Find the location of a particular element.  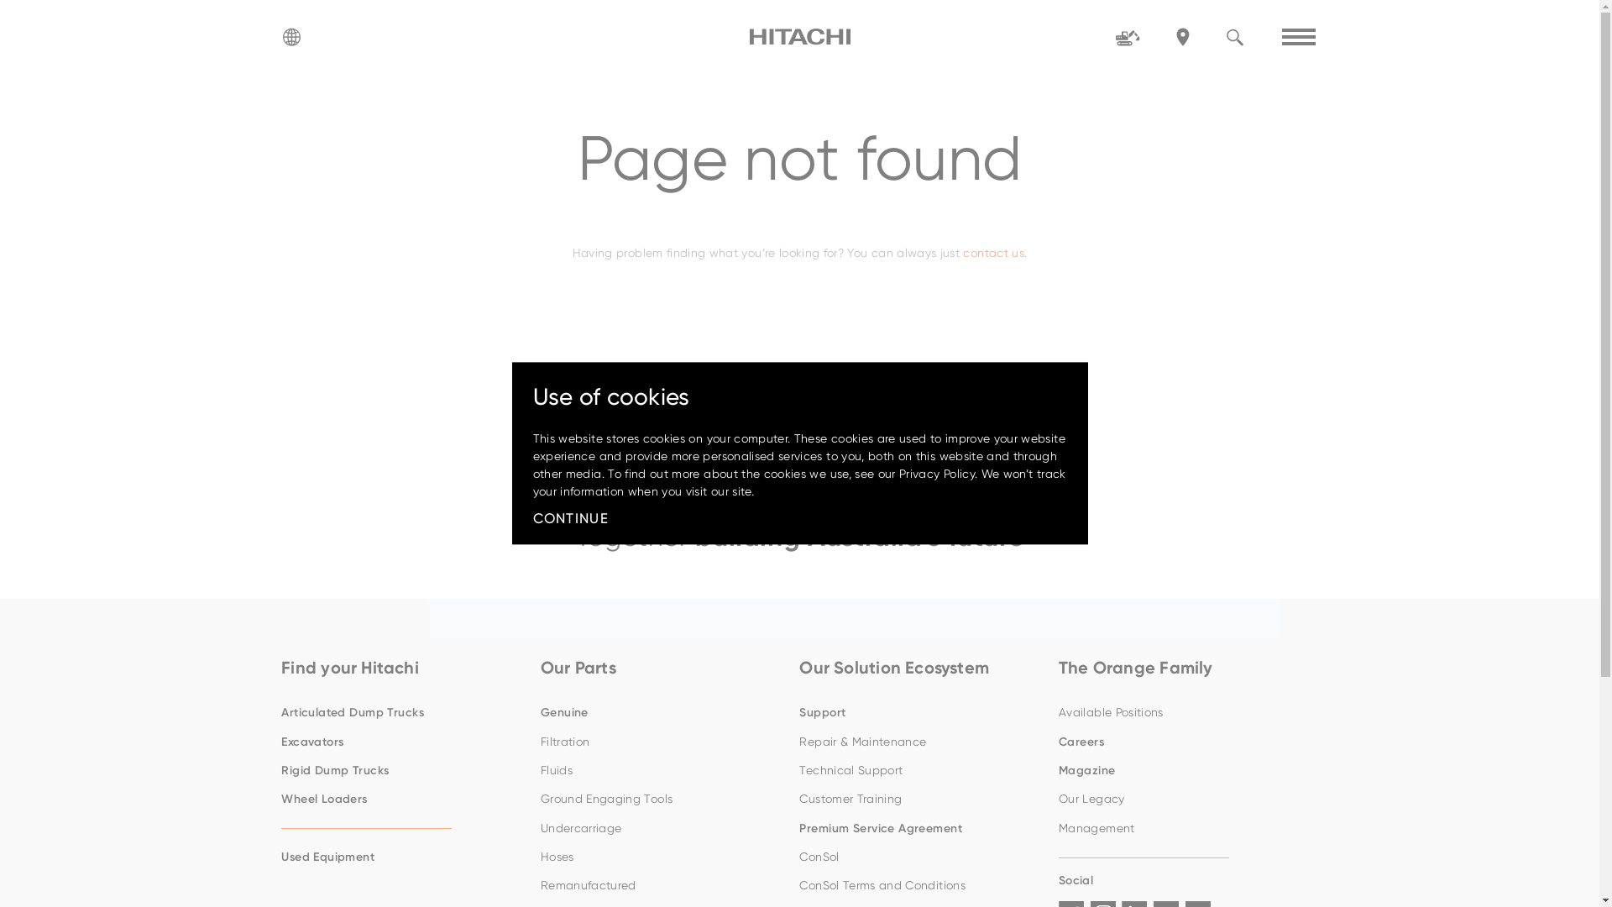

Excavators is located at coordinates (402, 742).